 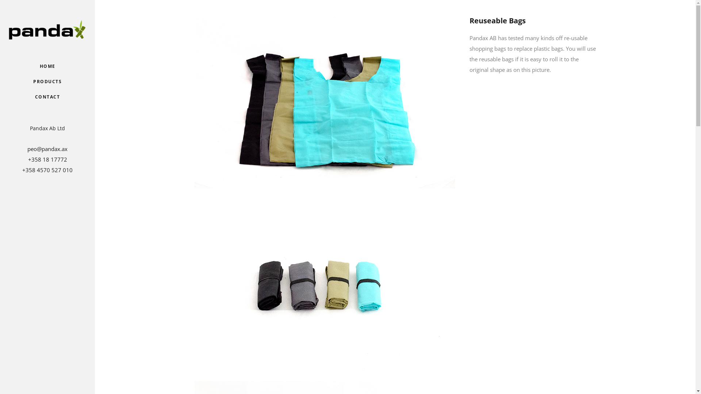 What do you see at coordinates (47, 149) in the screenshot?
I see `peo@pandax.ax` at bounding box center [47, 149].